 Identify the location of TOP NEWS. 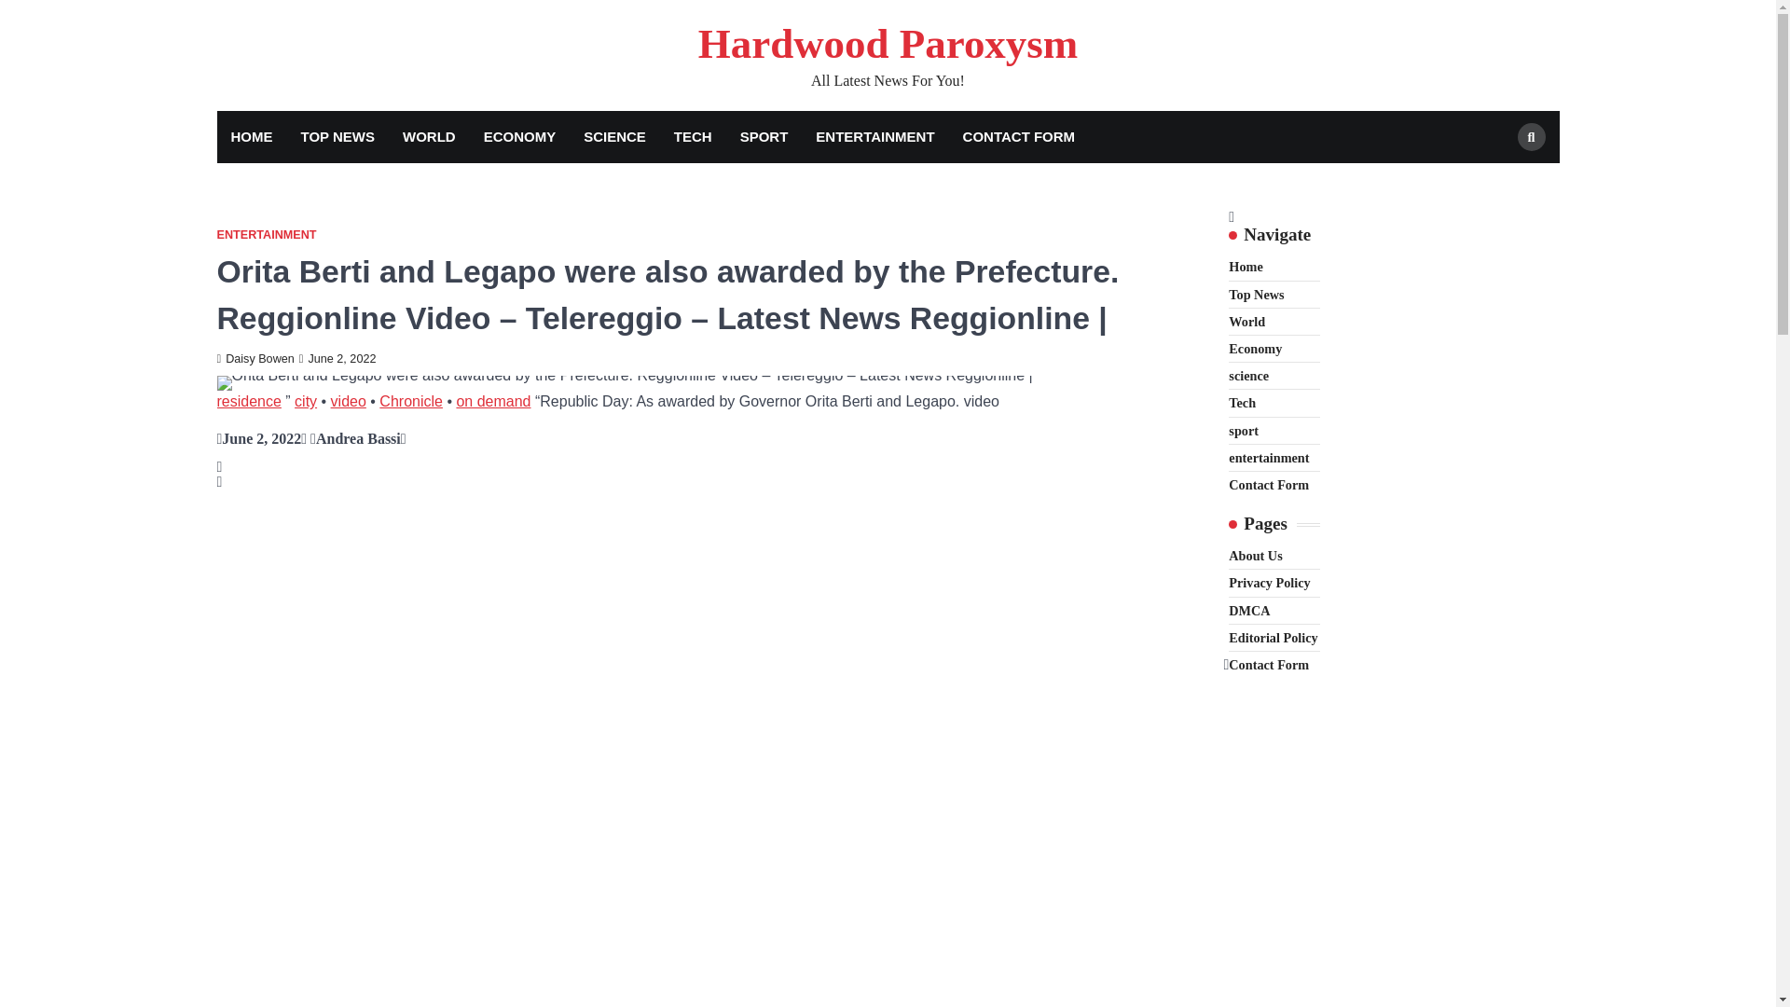
(337, 137).